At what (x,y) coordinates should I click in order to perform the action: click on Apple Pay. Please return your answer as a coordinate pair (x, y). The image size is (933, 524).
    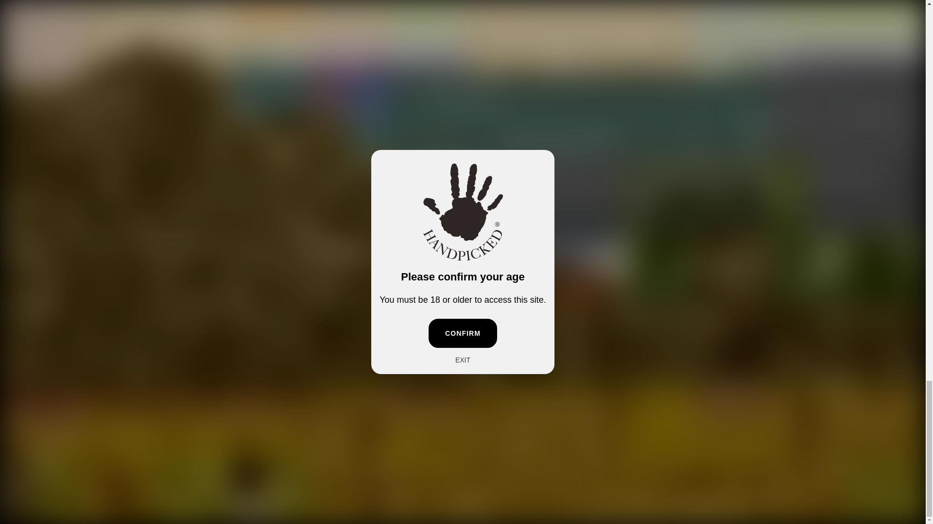
    Looking at the image, I should click on (748, 466).